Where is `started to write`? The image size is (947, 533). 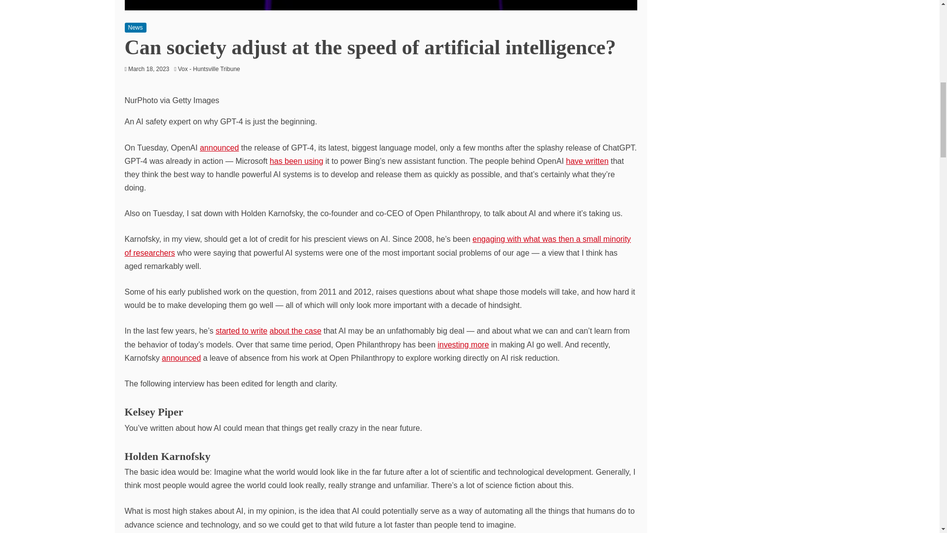 started to write is located at coordinates (241, 331).